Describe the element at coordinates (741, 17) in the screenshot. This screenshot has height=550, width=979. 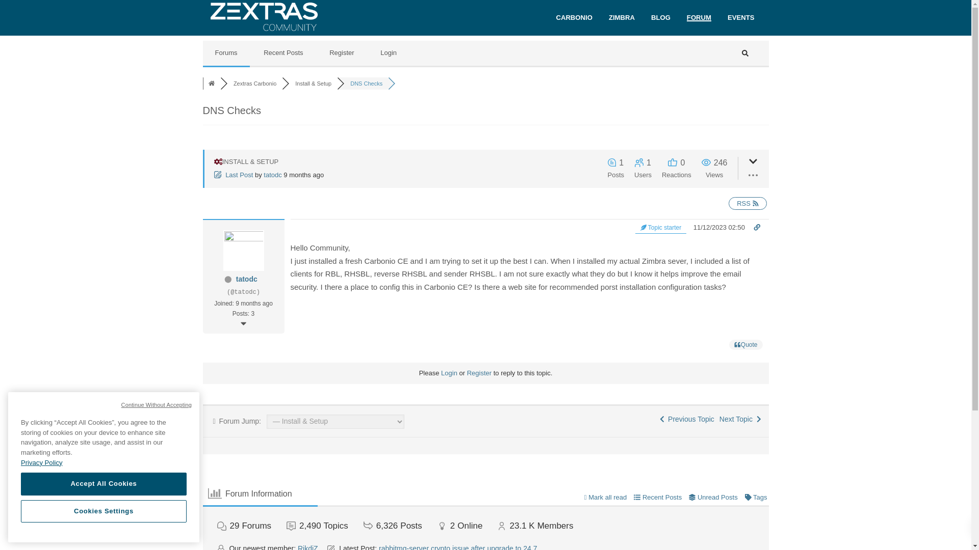
I see `EVENTS` at that location.